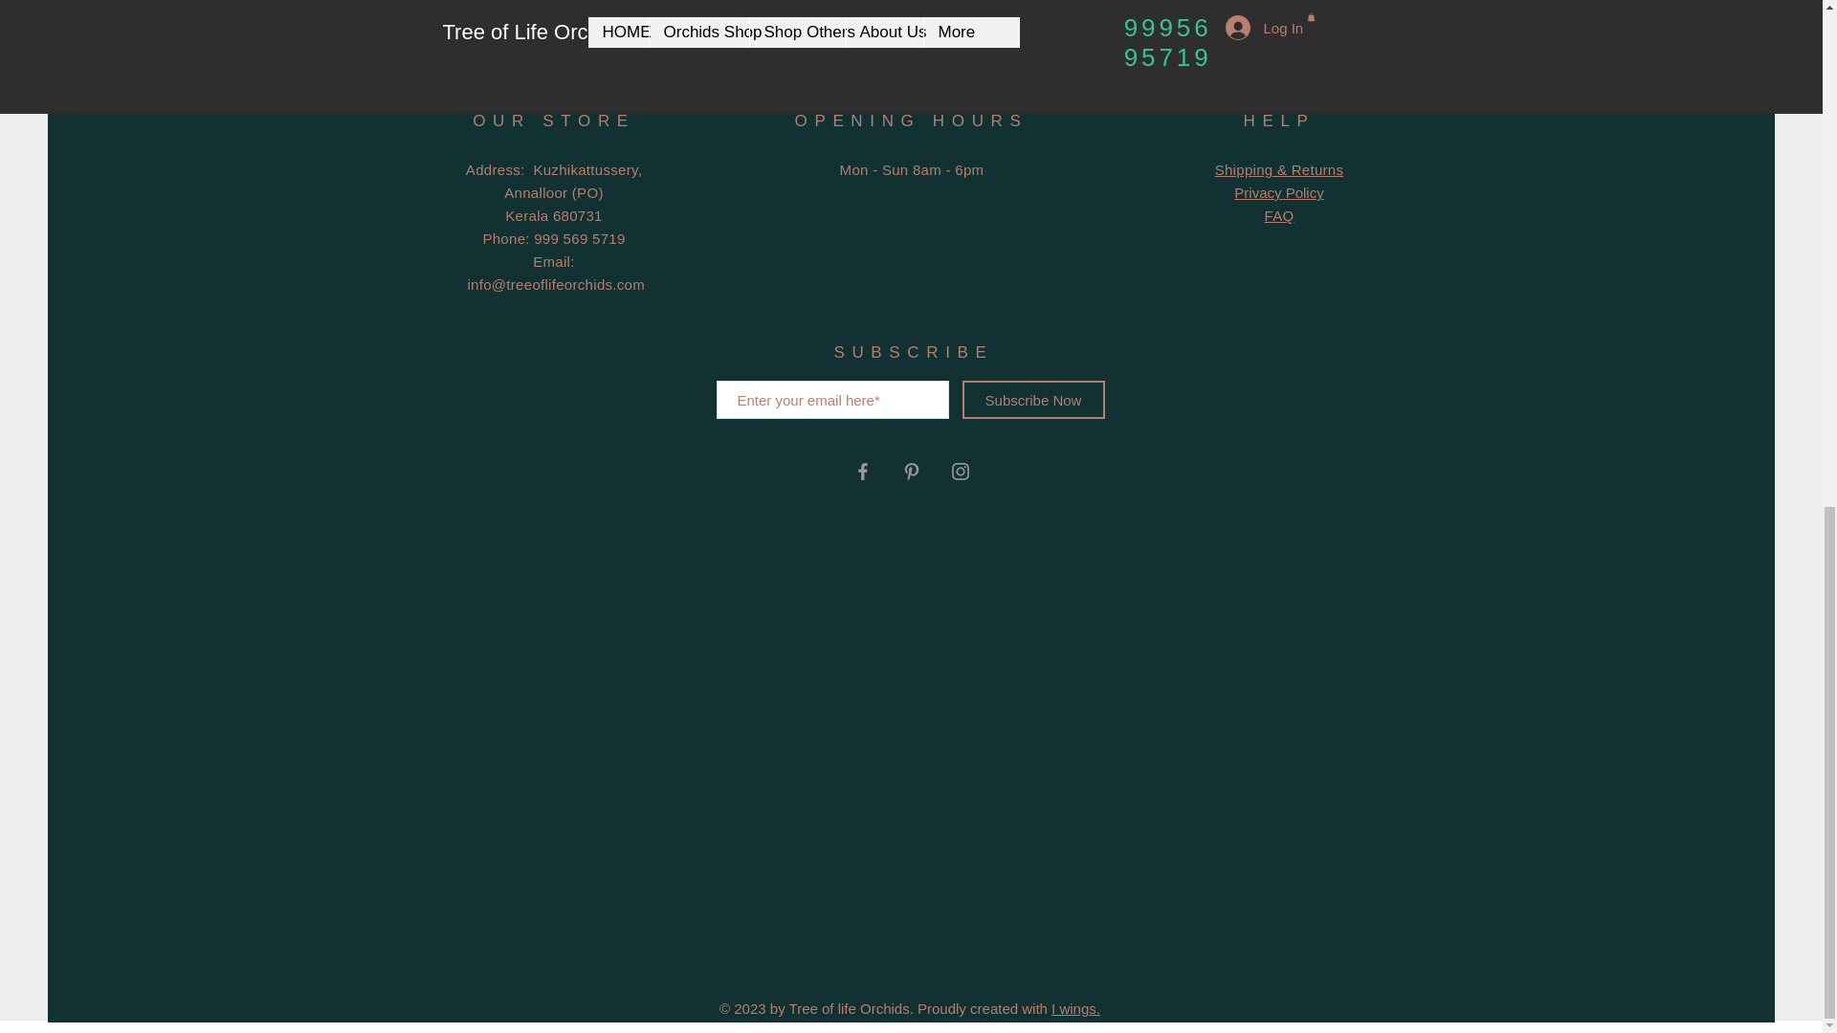  I want to click on FAQ, so click(1280, 216).